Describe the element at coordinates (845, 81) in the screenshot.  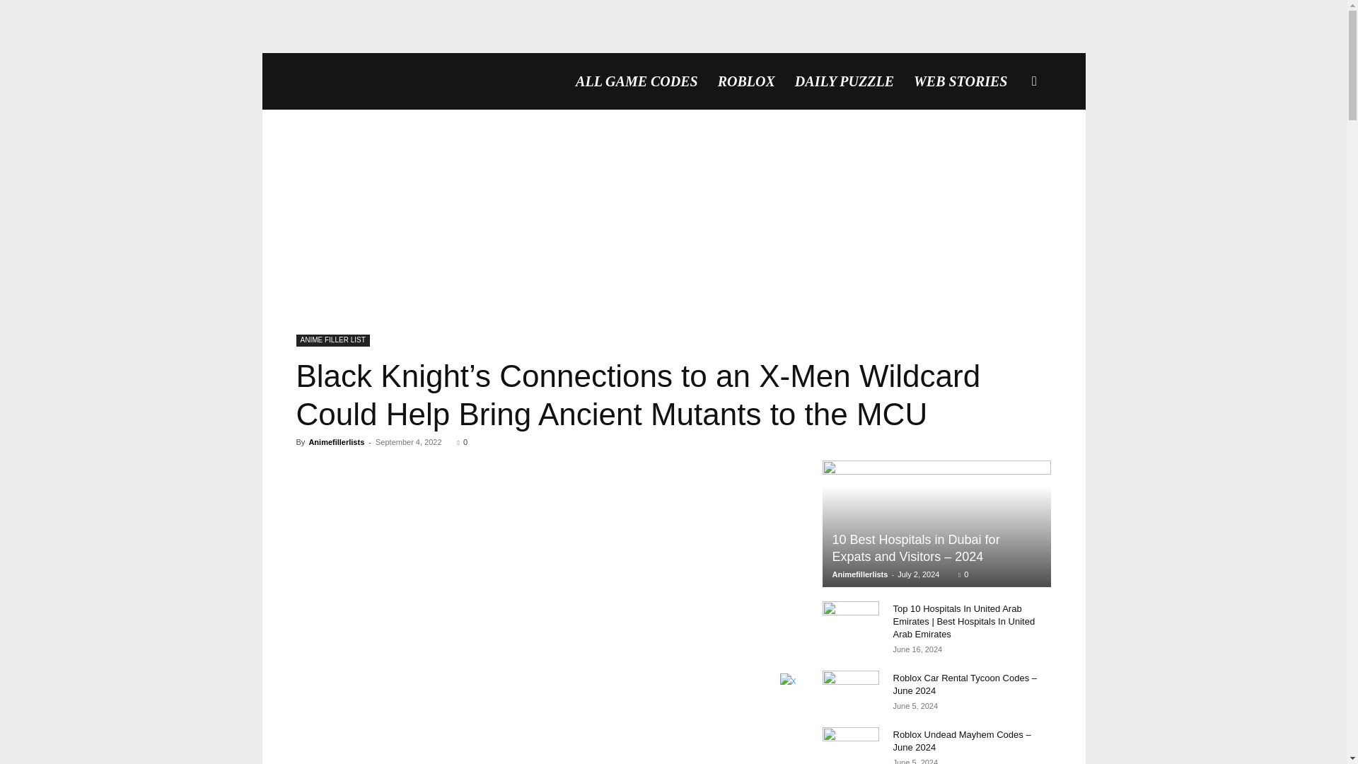
I see `DAILY PUZZLE` at that location.